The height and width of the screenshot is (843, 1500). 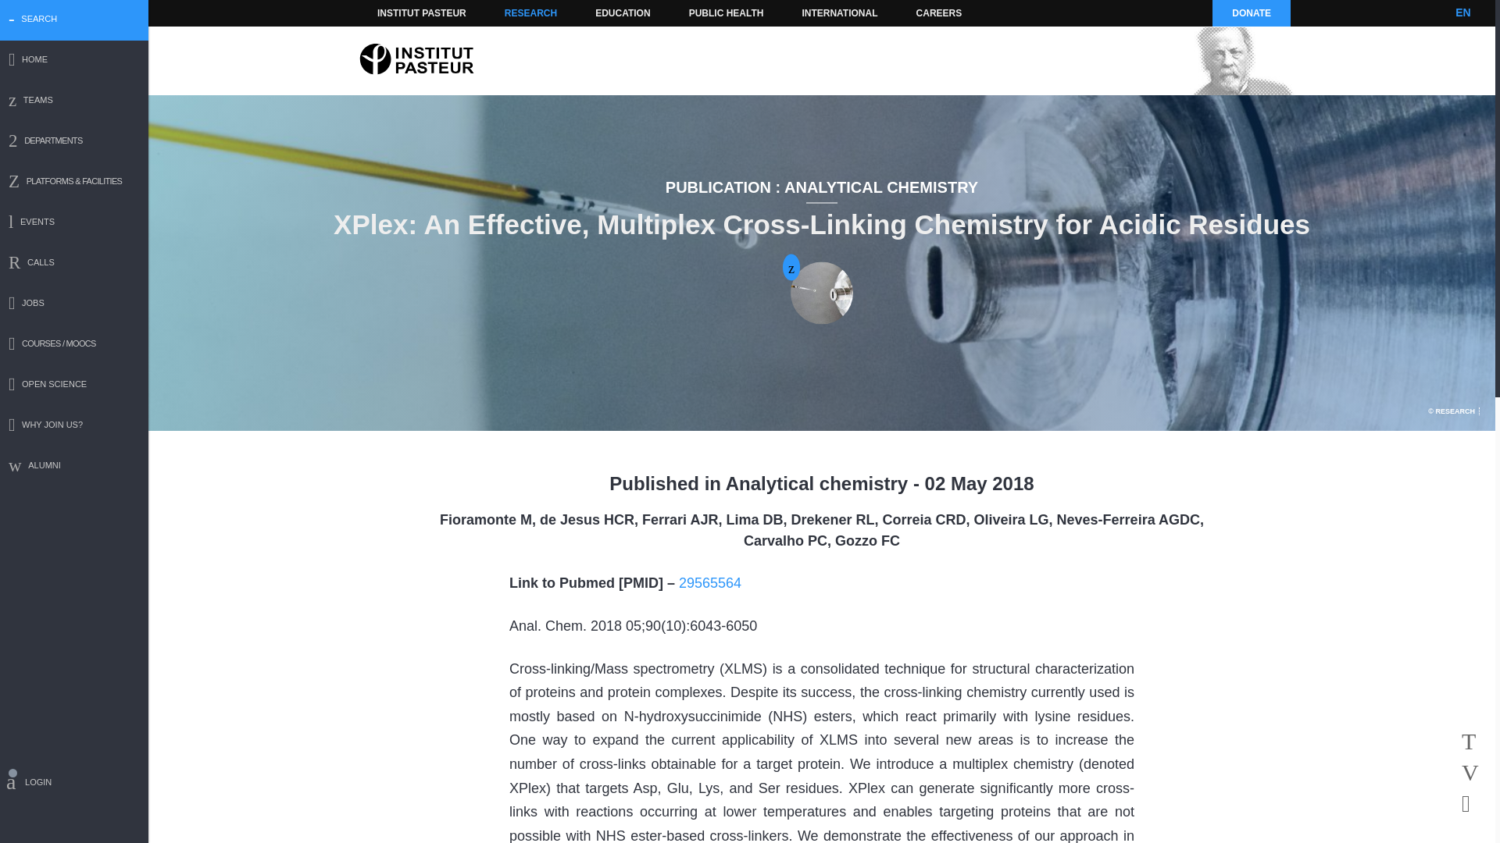 I want to click on RESEARCH, so click(x=530, y=12).